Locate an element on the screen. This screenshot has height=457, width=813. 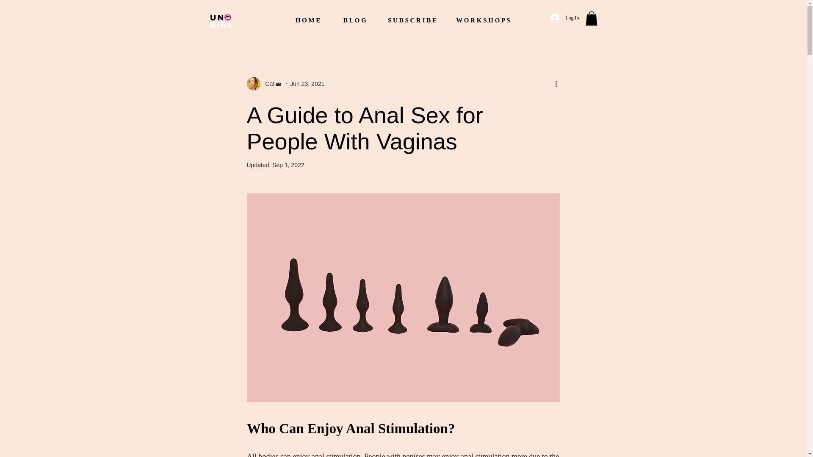
B L O G is located at coordinates (355, 20).